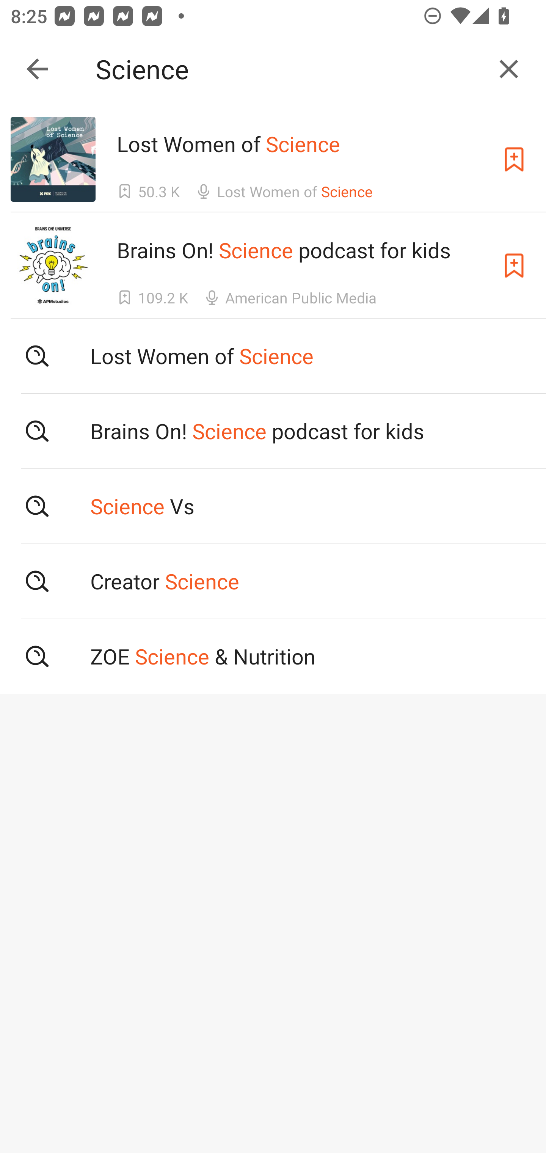 The height and width of the screenshot is (1153, 546). Describe the element at coordinates (514, 265) in the screenshot. I see `Subscribe` at that location.